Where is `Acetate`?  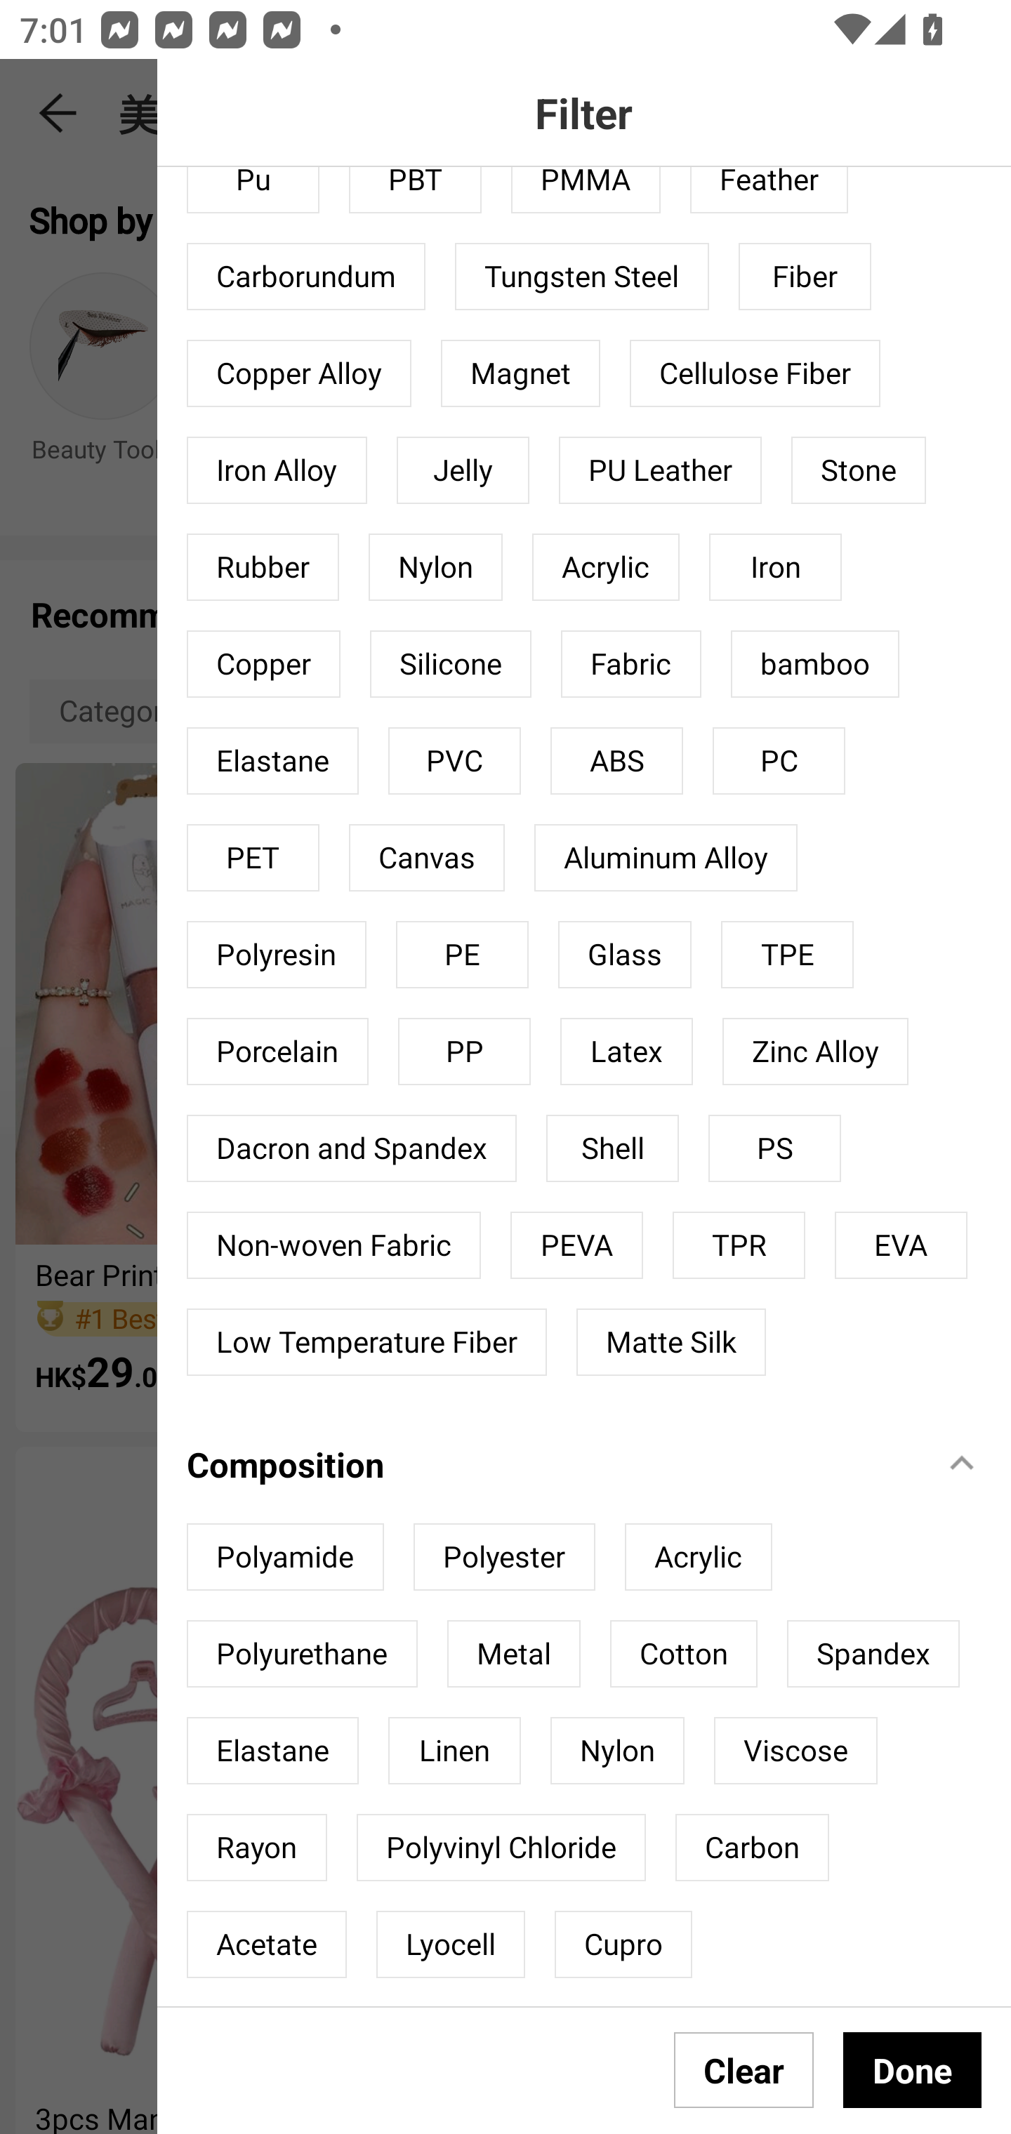
Acetate is located at coordinates (267, 1944).